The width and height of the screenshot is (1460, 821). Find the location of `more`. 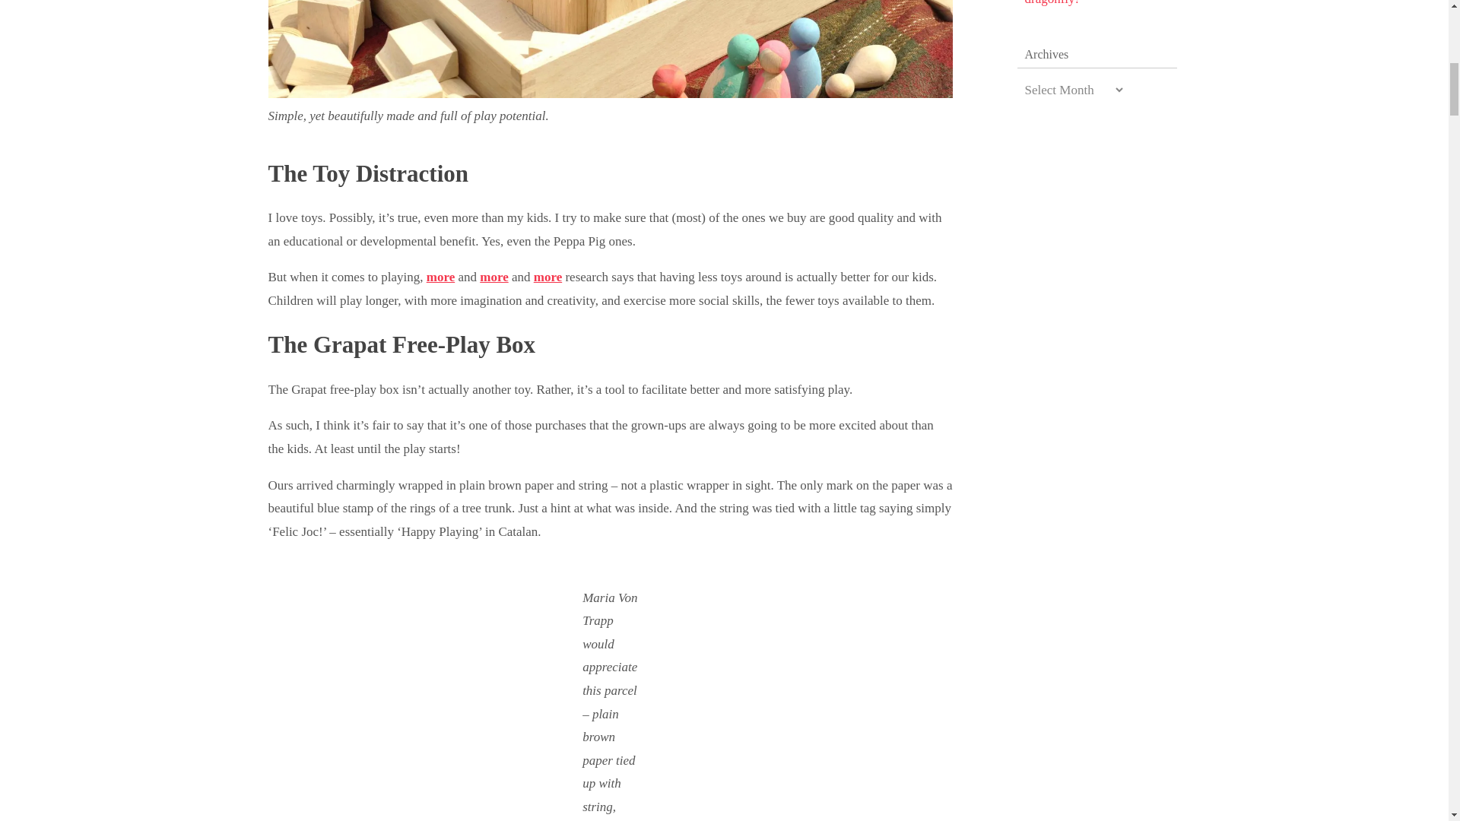

more is located at coordinates (494, 277).